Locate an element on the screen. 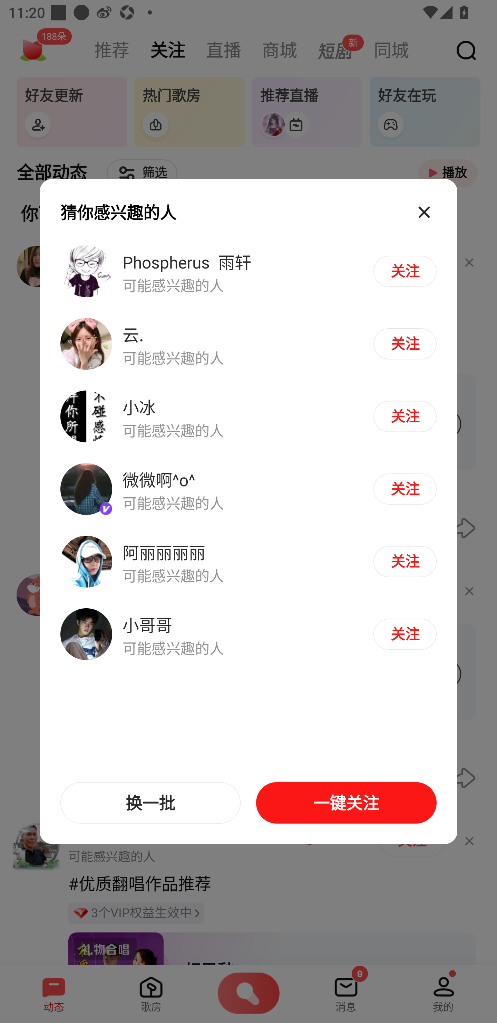 The image size is (497, 1023). 小哥哥 可能感兴趣的人 关注 按钮 is located at coordinates (248, 633).